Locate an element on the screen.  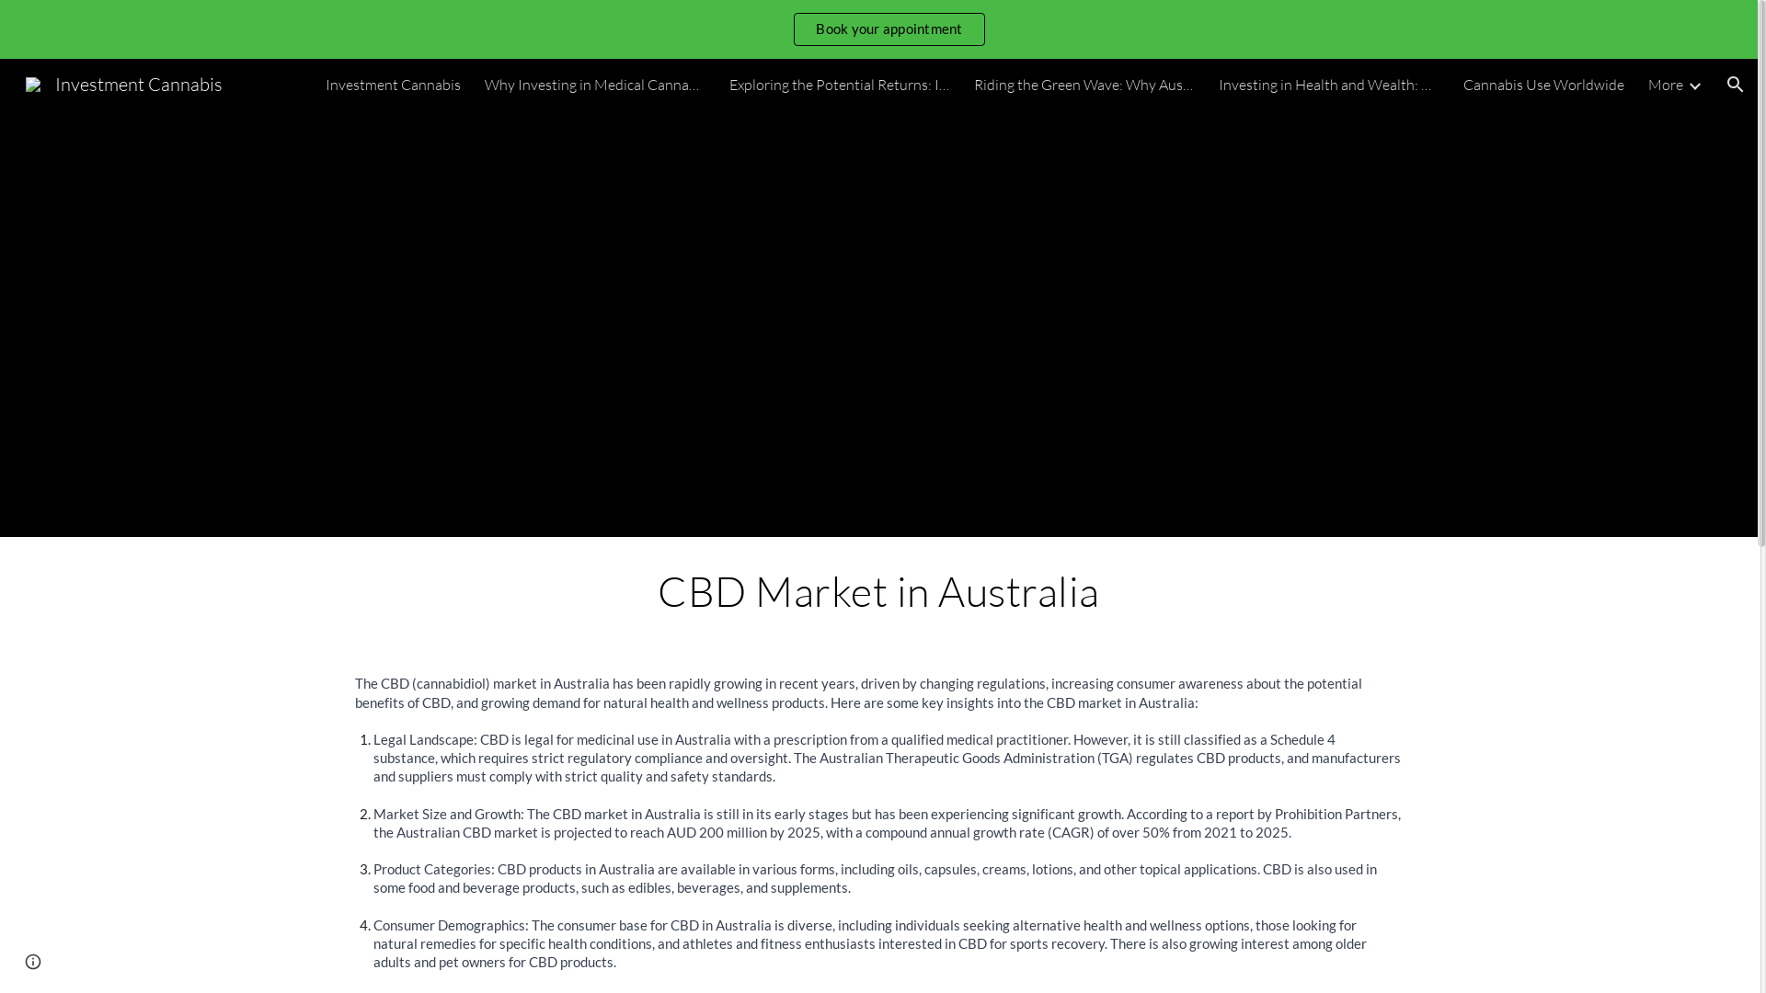
Investment Cannabis is located at coordinates (394, 85).